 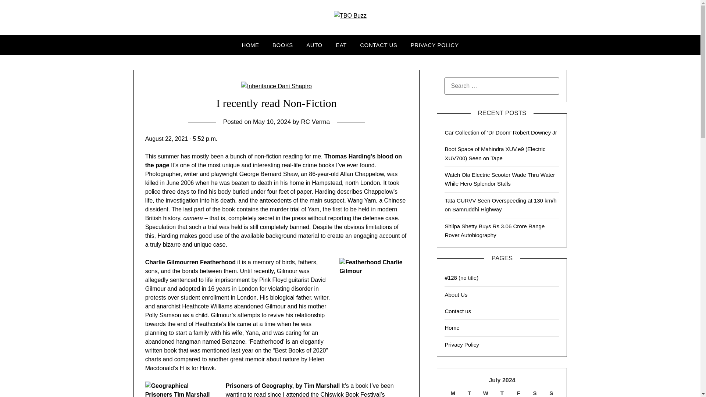 What do you see at coordinates (453, 393) in the screenshot?
I see `Monday` at bounding box center [453, 393].